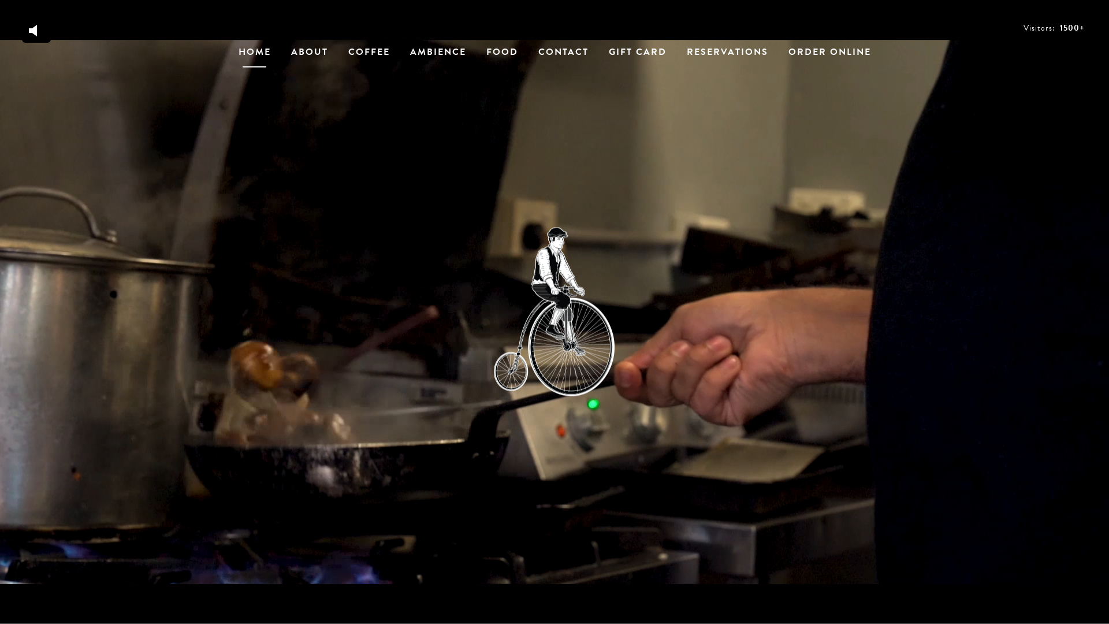 This screenshot has width=1109, height=624. What do you see at coordinates (503, 56) in the screenshot?
I see `FOOD` at bounding box center [503, 56].